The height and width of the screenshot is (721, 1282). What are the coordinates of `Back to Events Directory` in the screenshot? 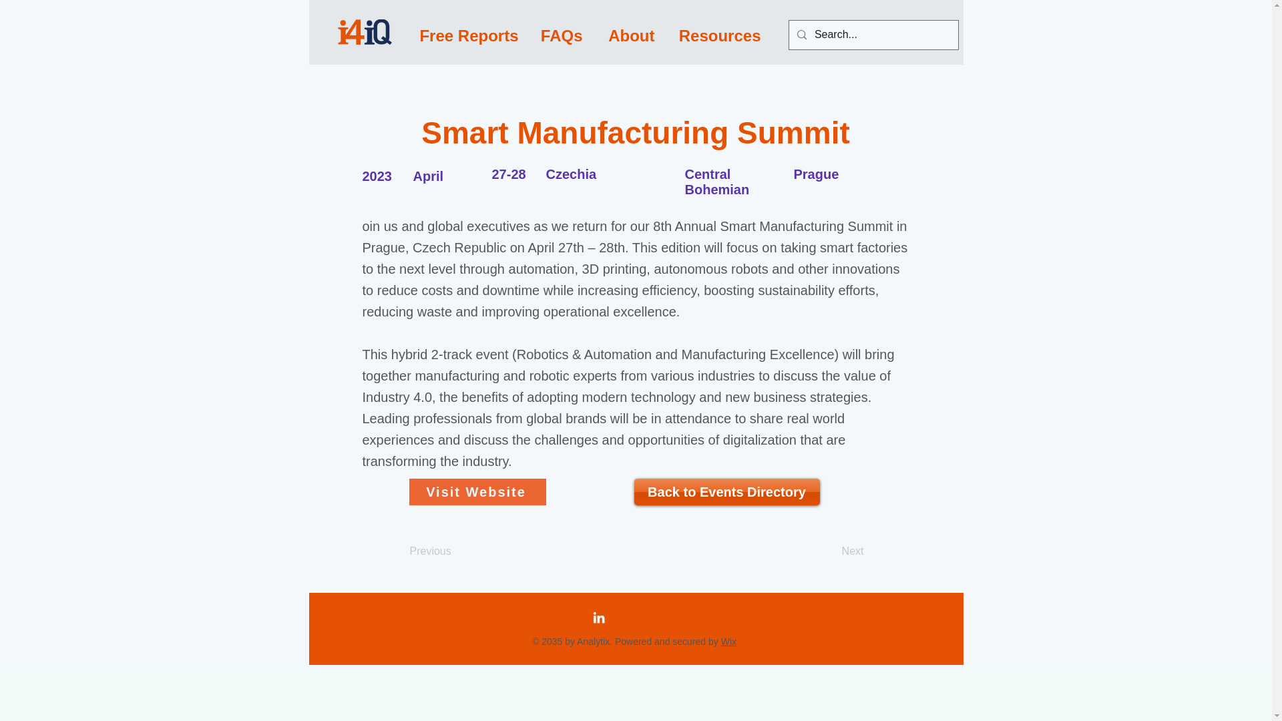 It's located at (727, 492).